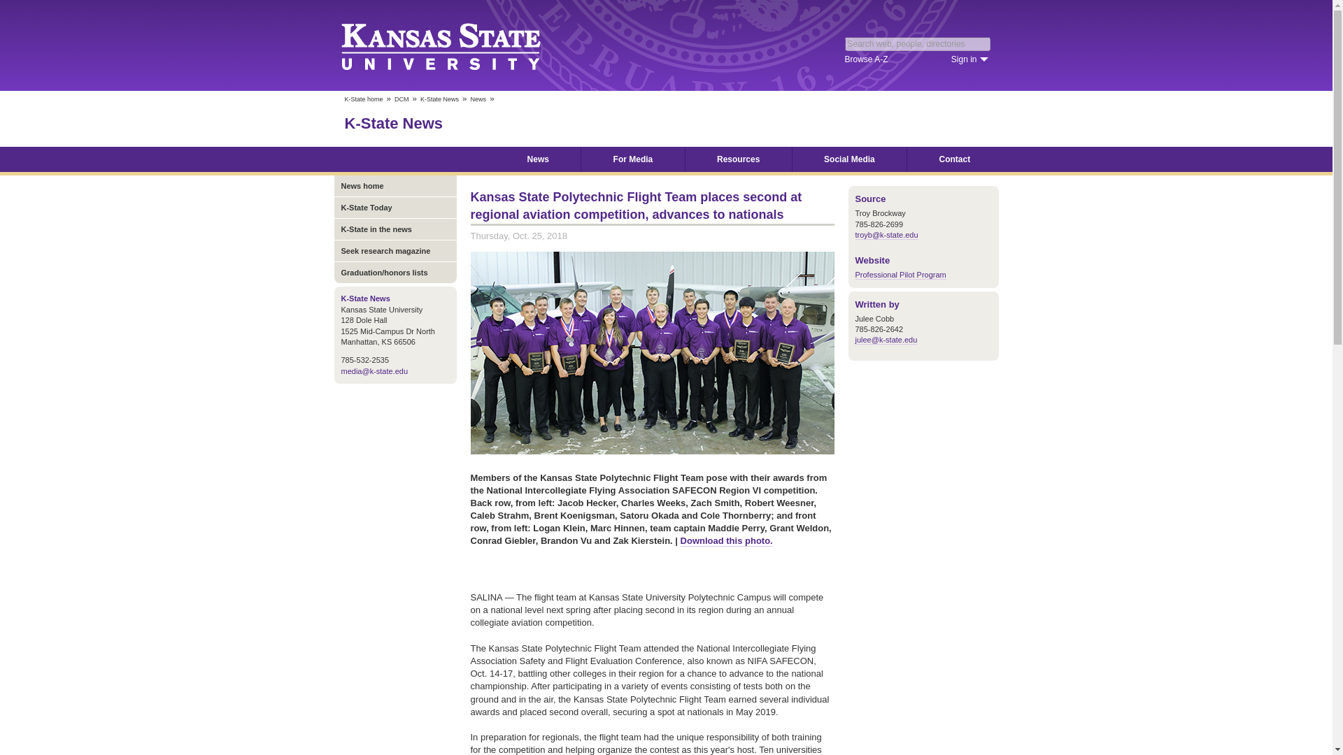 The width and height of the screenshot is (1343, 755). Describe the element at coordinates (849, 159) in the screenshot. I see `Social Media` at that location.